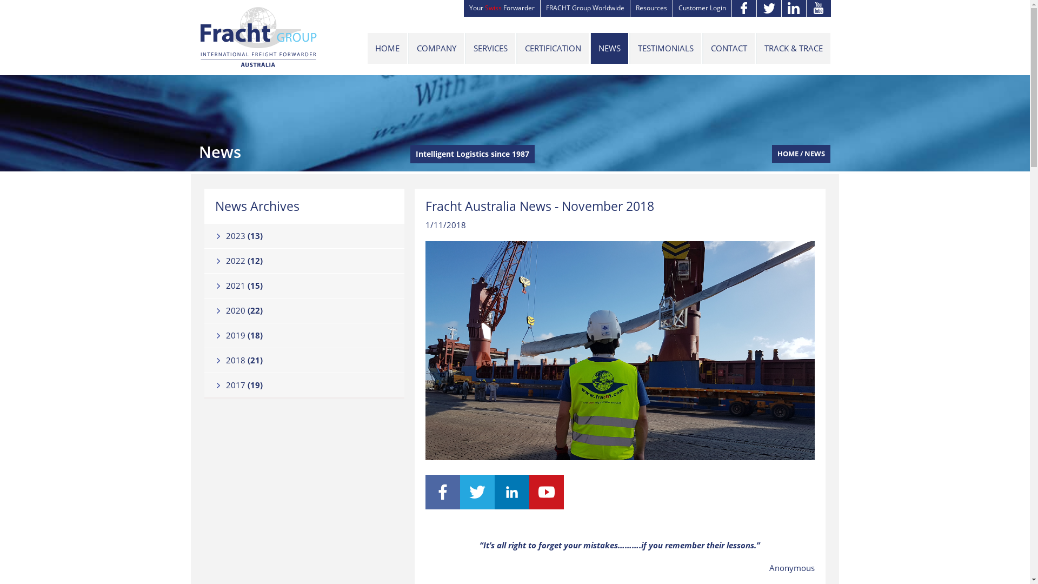 This screenshot has height=584, width=1038. What do you see at coordinates (788, 154) in the screenshot?
I see `HOME` at bounding box center [788, 154].